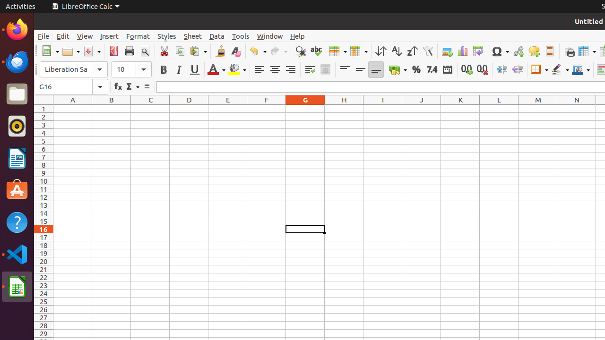  I want to click on I1, so click(383, 109).